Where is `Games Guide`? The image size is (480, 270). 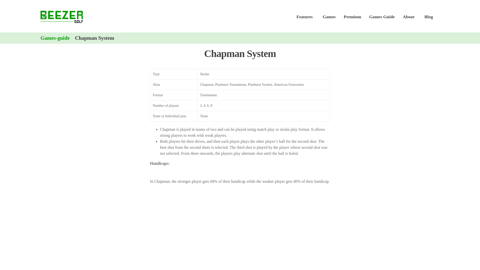 Games Guide is located at coordinates (382, 16).